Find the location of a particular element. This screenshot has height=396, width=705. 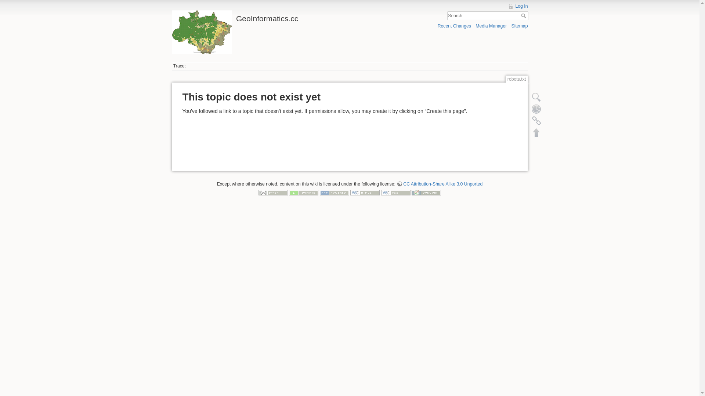

Back to top [T] is located at coordinates (536, 132).